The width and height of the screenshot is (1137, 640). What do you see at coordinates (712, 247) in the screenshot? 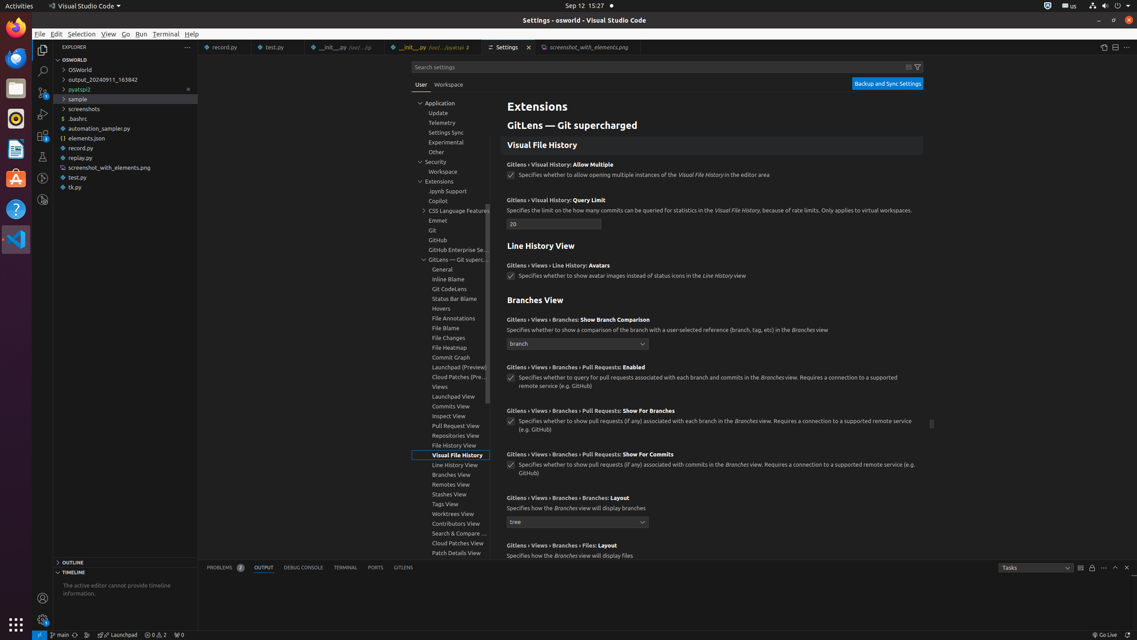
I see `Line History View` at bounding box center [712, 247].